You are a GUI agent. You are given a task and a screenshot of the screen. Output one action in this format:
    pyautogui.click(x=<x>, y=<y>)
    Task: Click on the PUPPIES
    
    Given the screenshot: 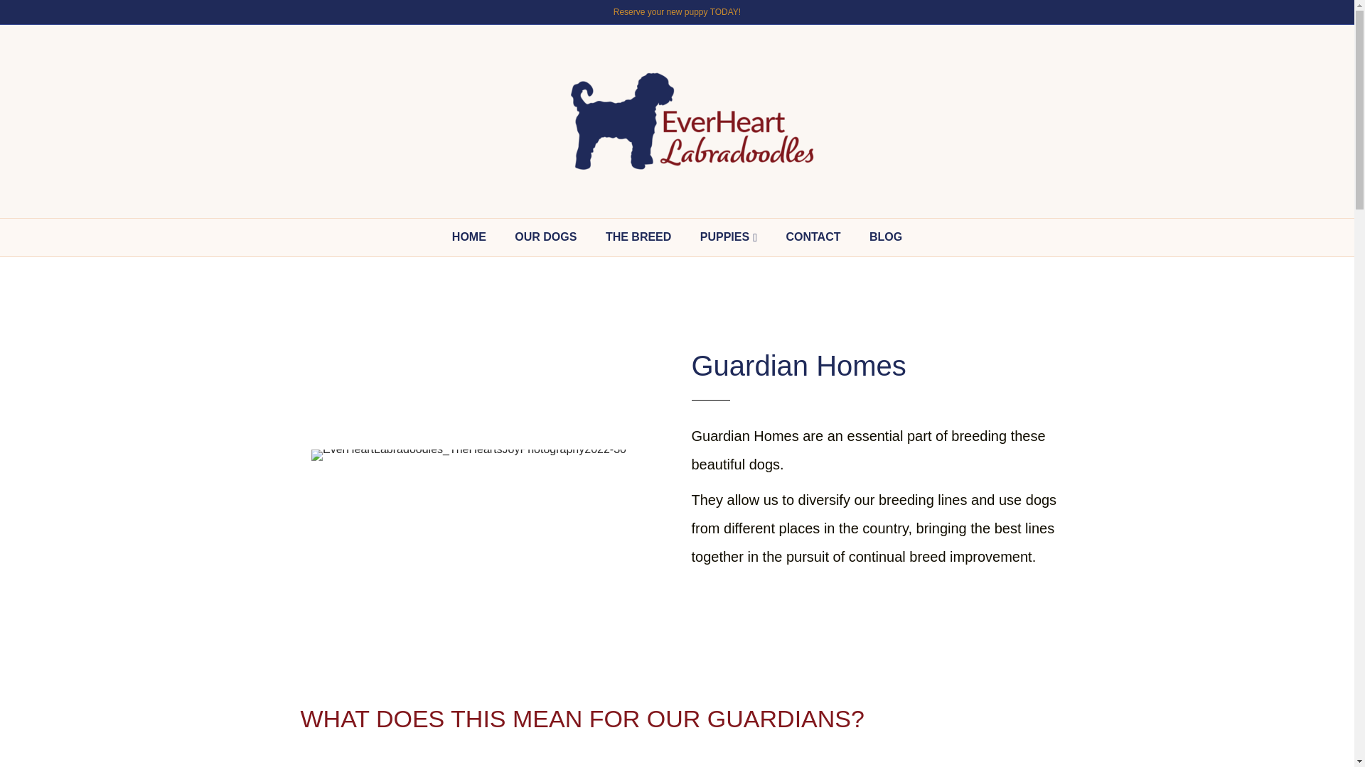 What is the action you would take?
    pyautogui.click(x=728, y=237)
    